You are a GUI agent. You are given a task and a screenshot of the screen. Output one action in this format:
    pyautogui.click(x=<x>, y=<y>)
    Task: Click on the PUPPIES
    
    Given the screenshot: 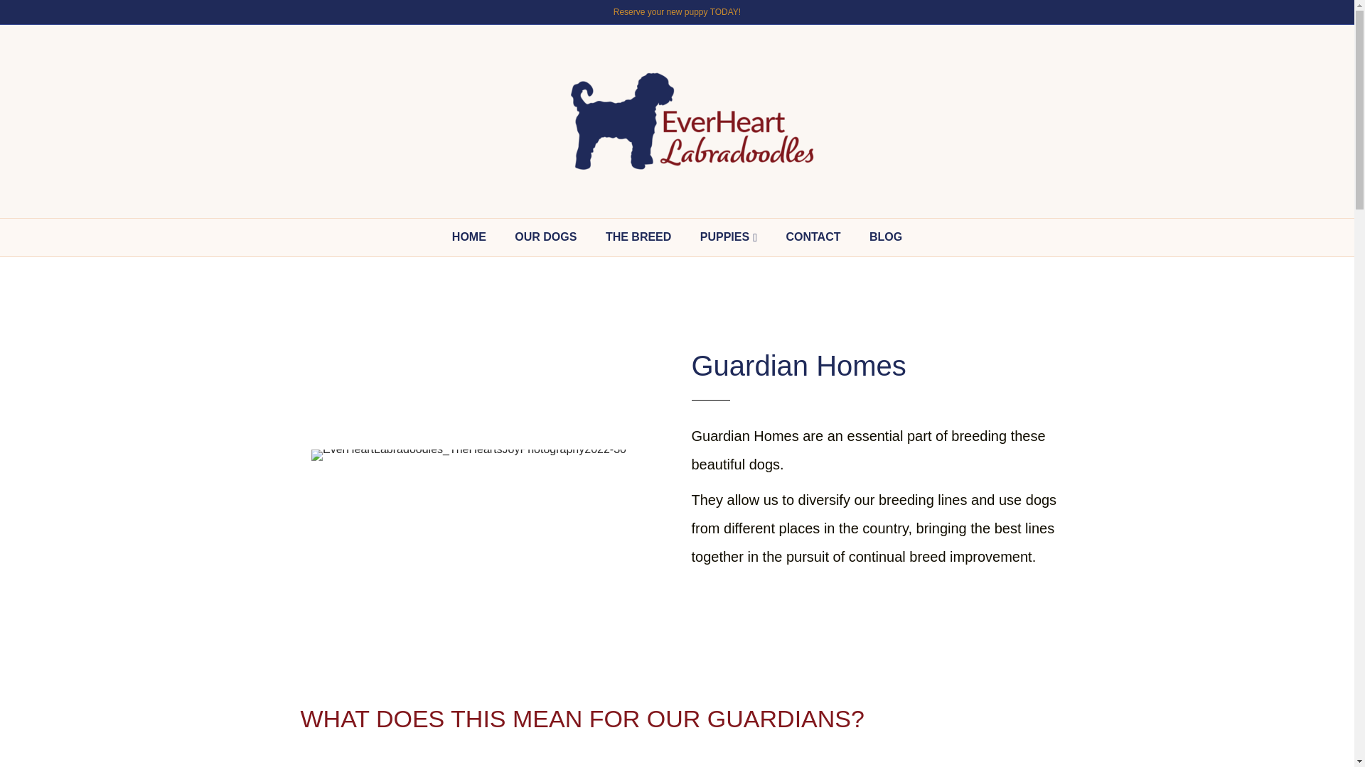 What is the action you would take?
    pyautogui.click(x=728, y=237)
    